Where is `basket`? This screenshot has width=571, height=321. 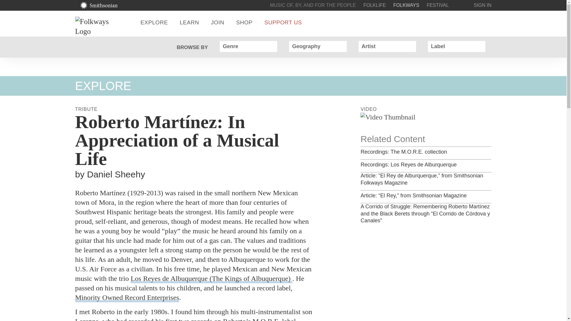 basket is located at coordinates (462, 5).